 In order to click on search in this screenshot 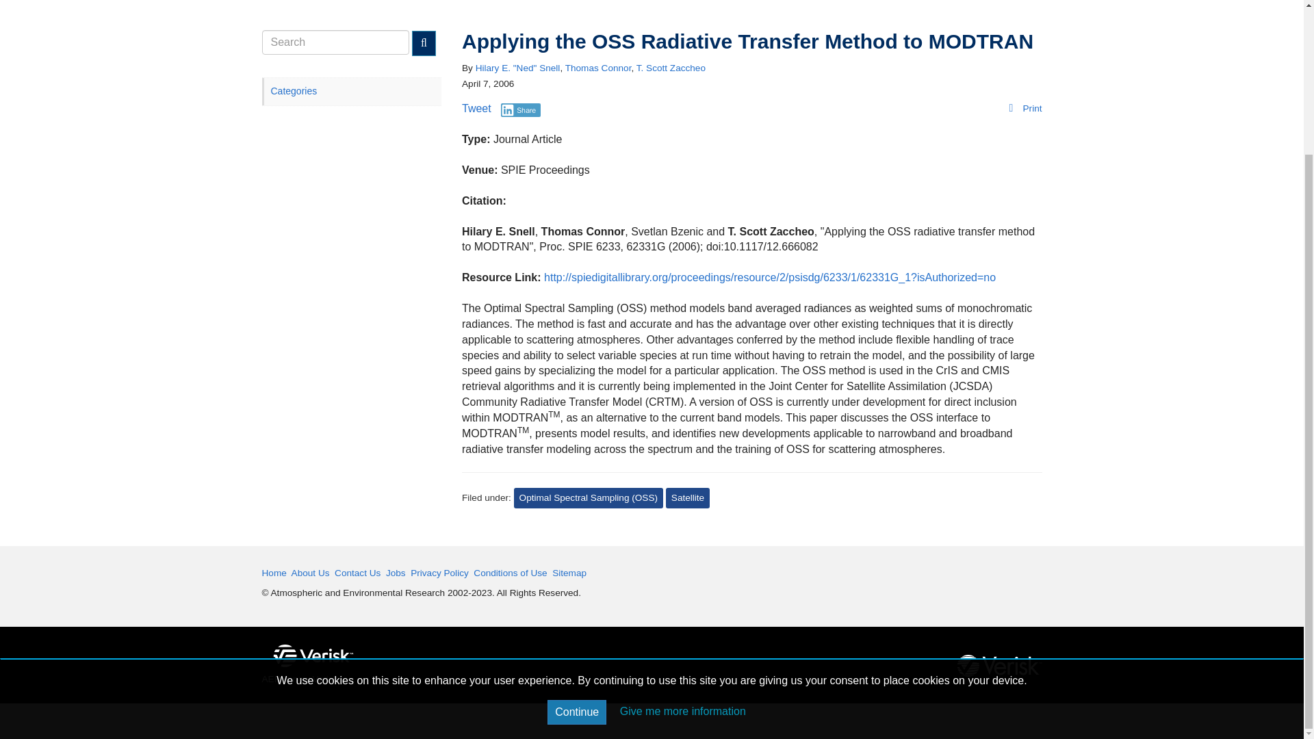, I will do `click(335, 42)`.